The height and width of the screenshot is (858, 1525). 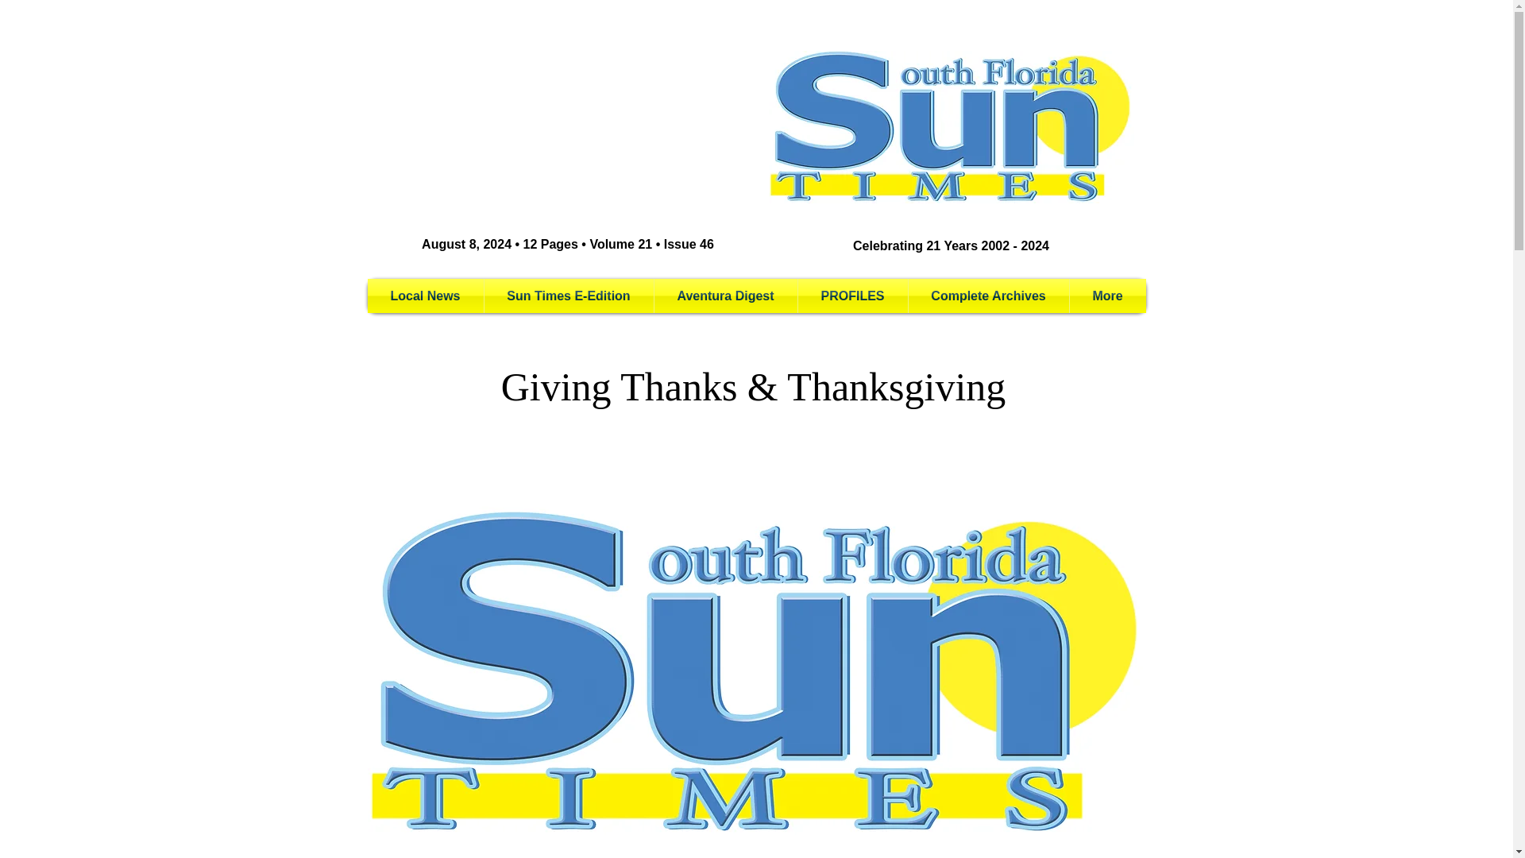 I want to click on Aventura Digest, so click(x=726, y=296).